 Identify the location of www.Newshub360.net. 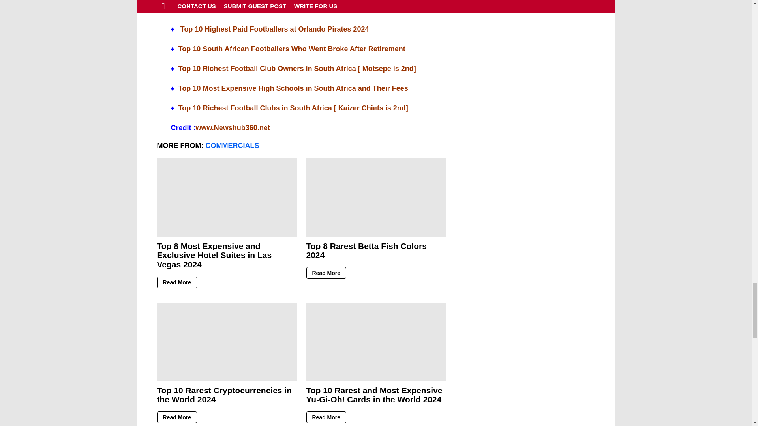
(233, 128).